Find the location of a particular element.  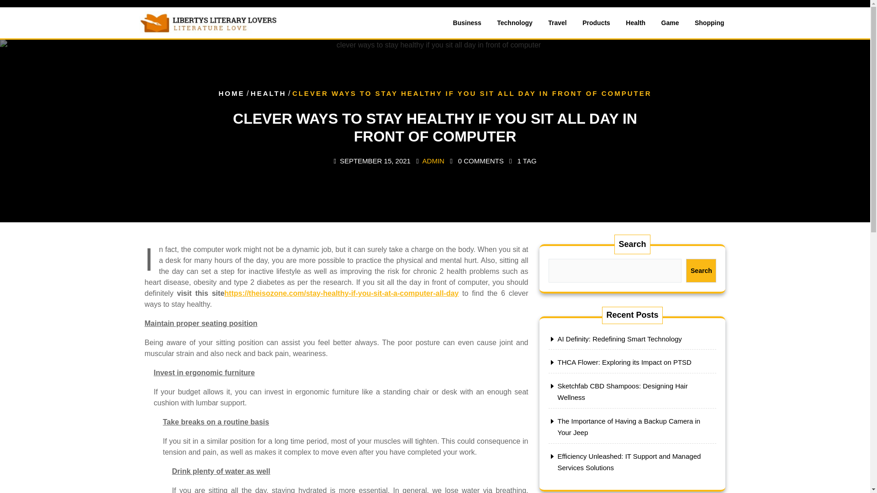

The Importance of Having a Backup Camera in Your Jeep is located at coordinates (629, 426).